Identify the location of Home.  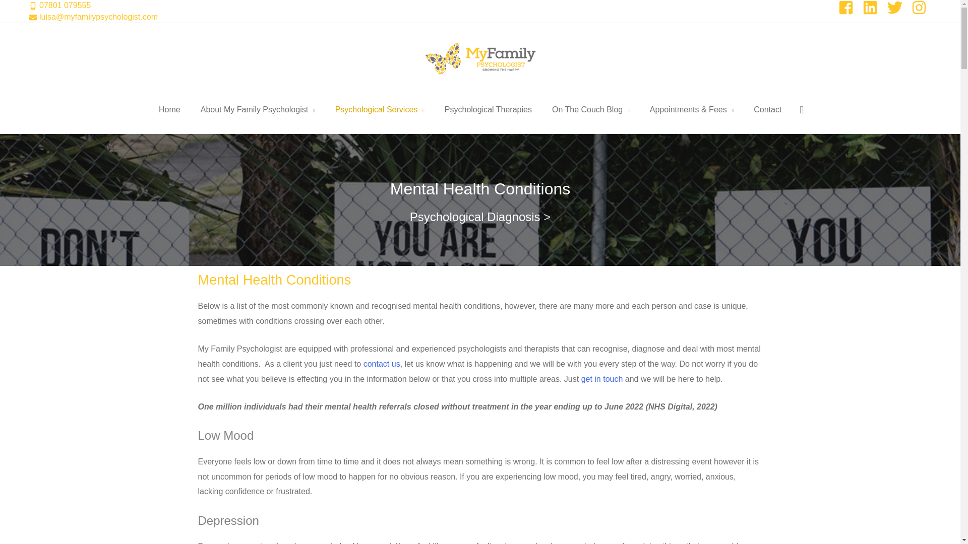
(169, 109).